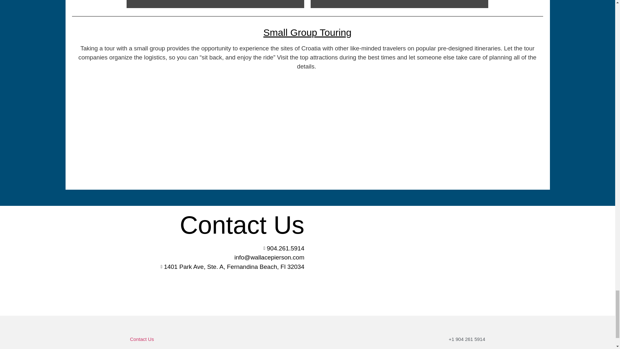 This screenshot has height=349, width=620. I want to click on 1401 Park Ave, Suite , Fernandina, FL 32034, so click(398, 260).